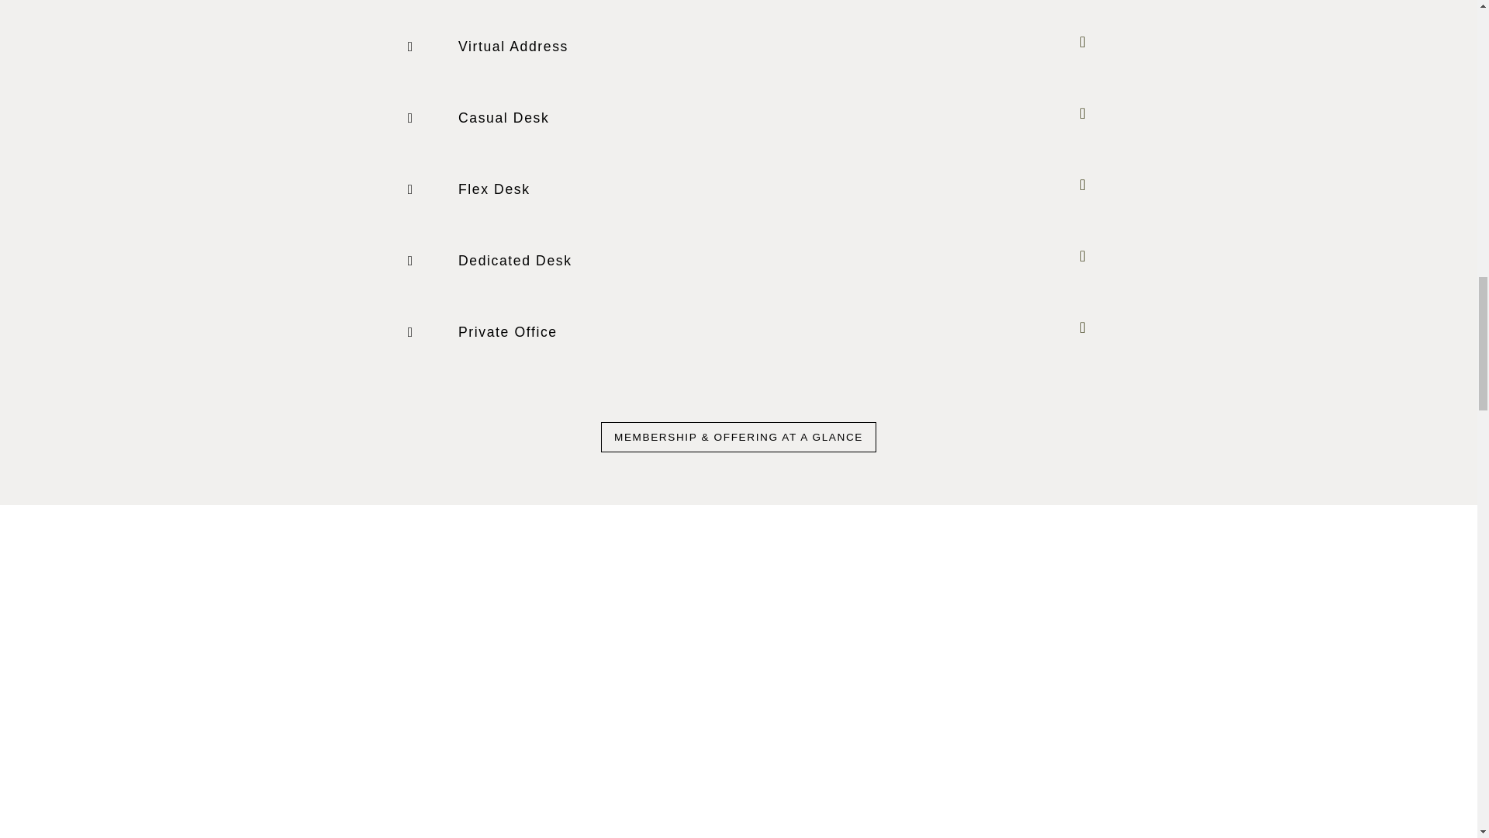 This screenshot has width=1489, height=838. I want to click on Flex Desk, so click(455, 189).